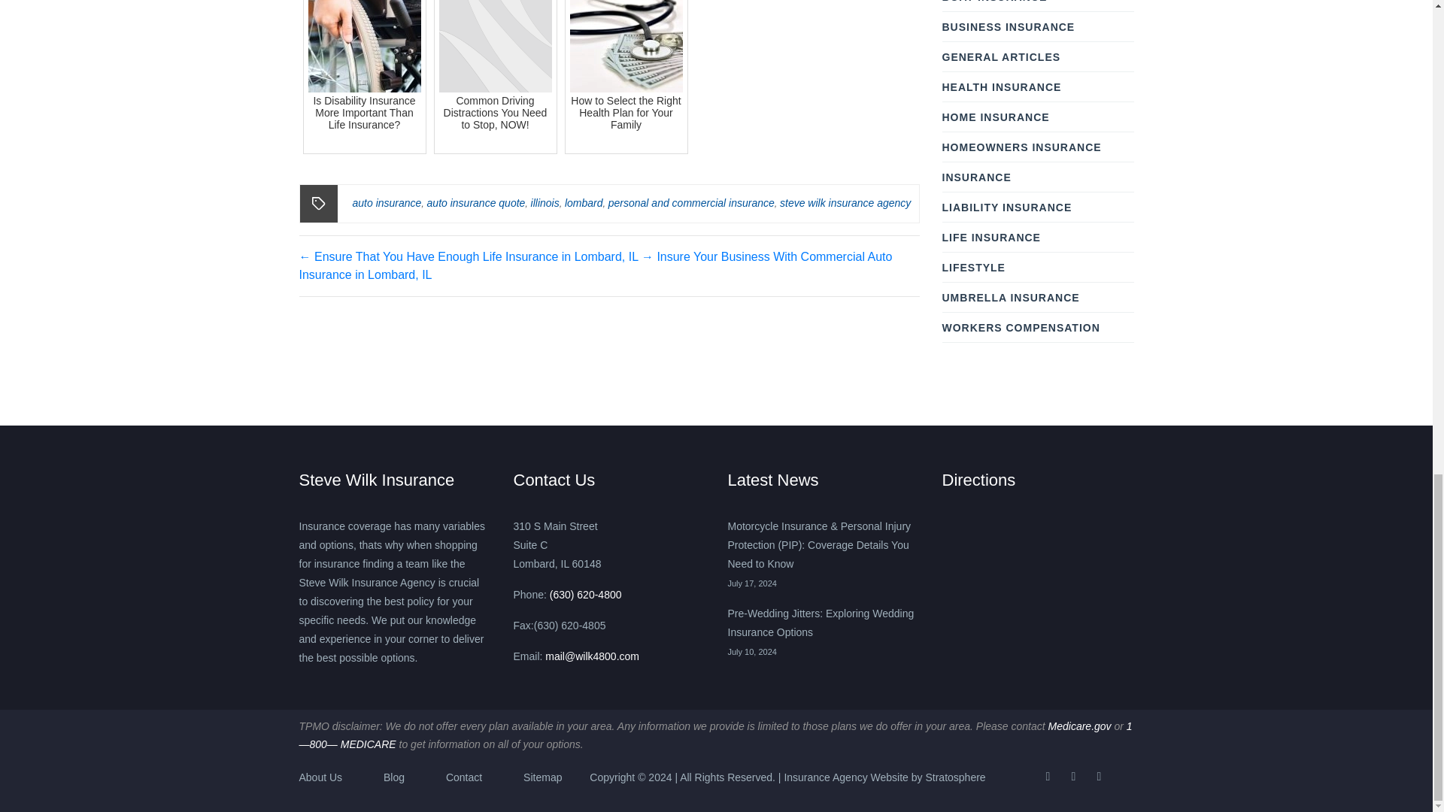 This screenshot has height=812, width=1444. Describe the element at coordinates (541, 777) in the screenshot. I see `Sitemap` at that location.